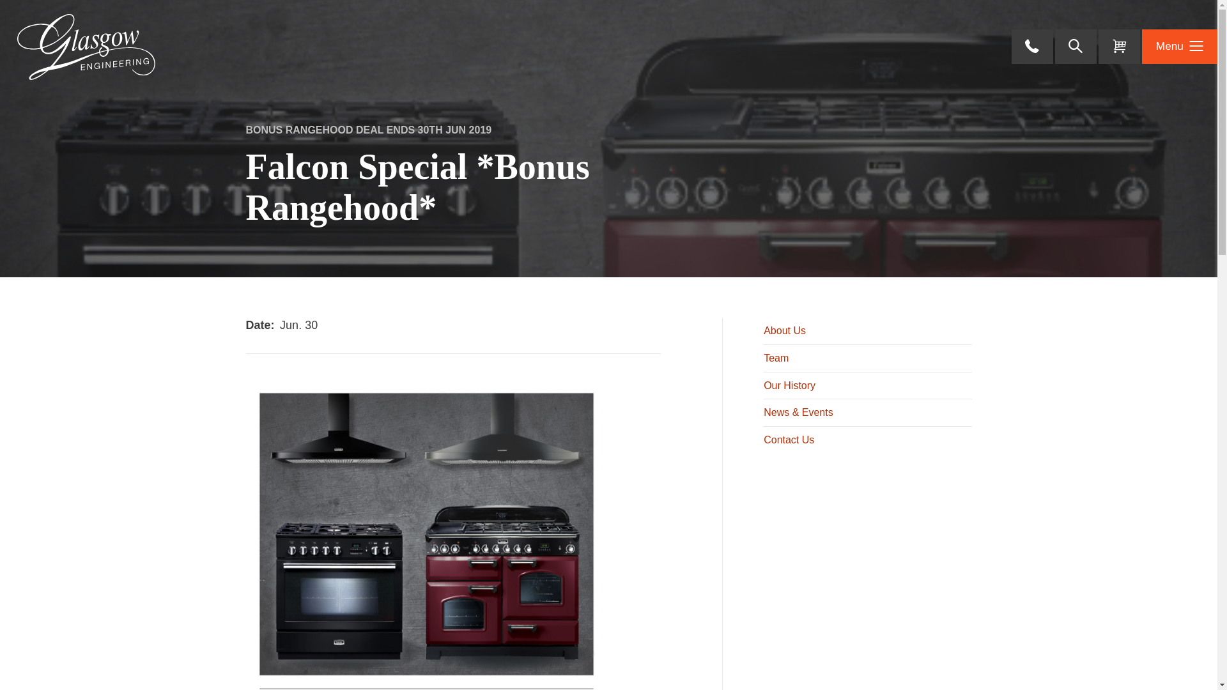  I want to click on Menu, so click(1180, 47).